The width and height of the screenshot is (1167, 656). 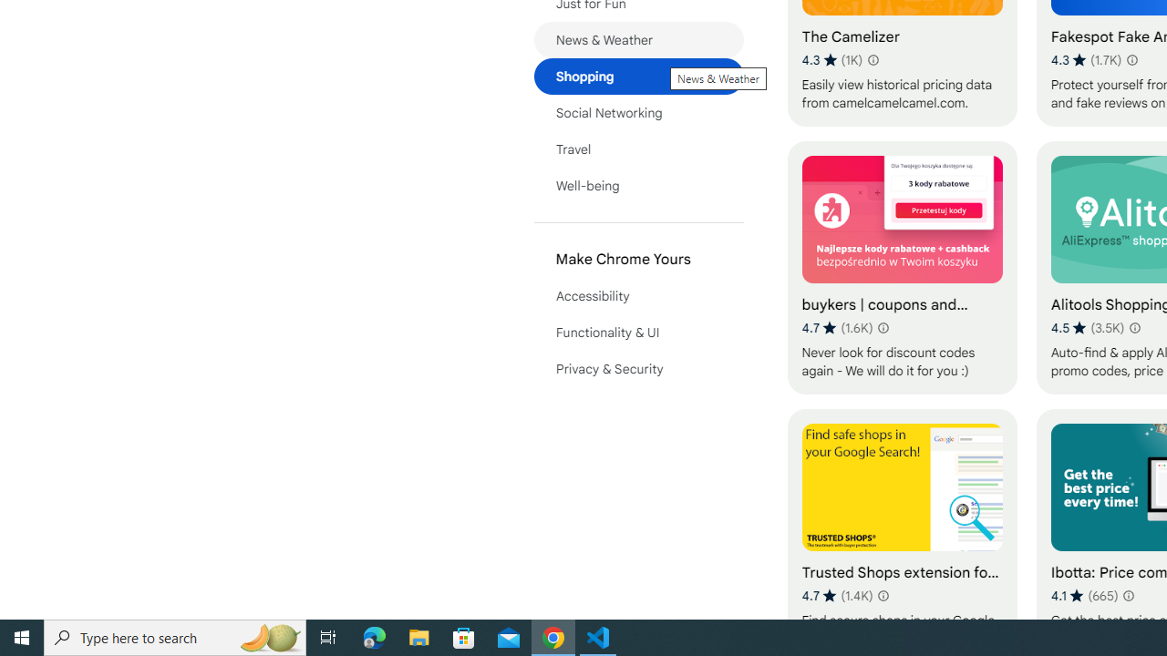 I want to click on Average rating 4.7 out of 5 stars. 1.4K ratings., so click(x=837, y=595).